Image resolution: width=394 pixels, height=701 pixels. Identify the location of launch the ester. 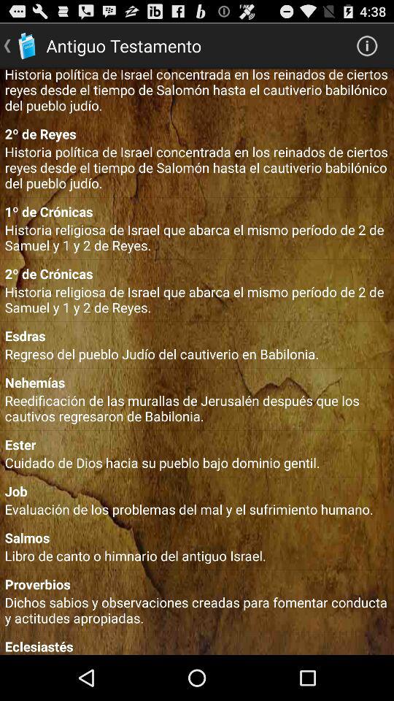
(197, 444).